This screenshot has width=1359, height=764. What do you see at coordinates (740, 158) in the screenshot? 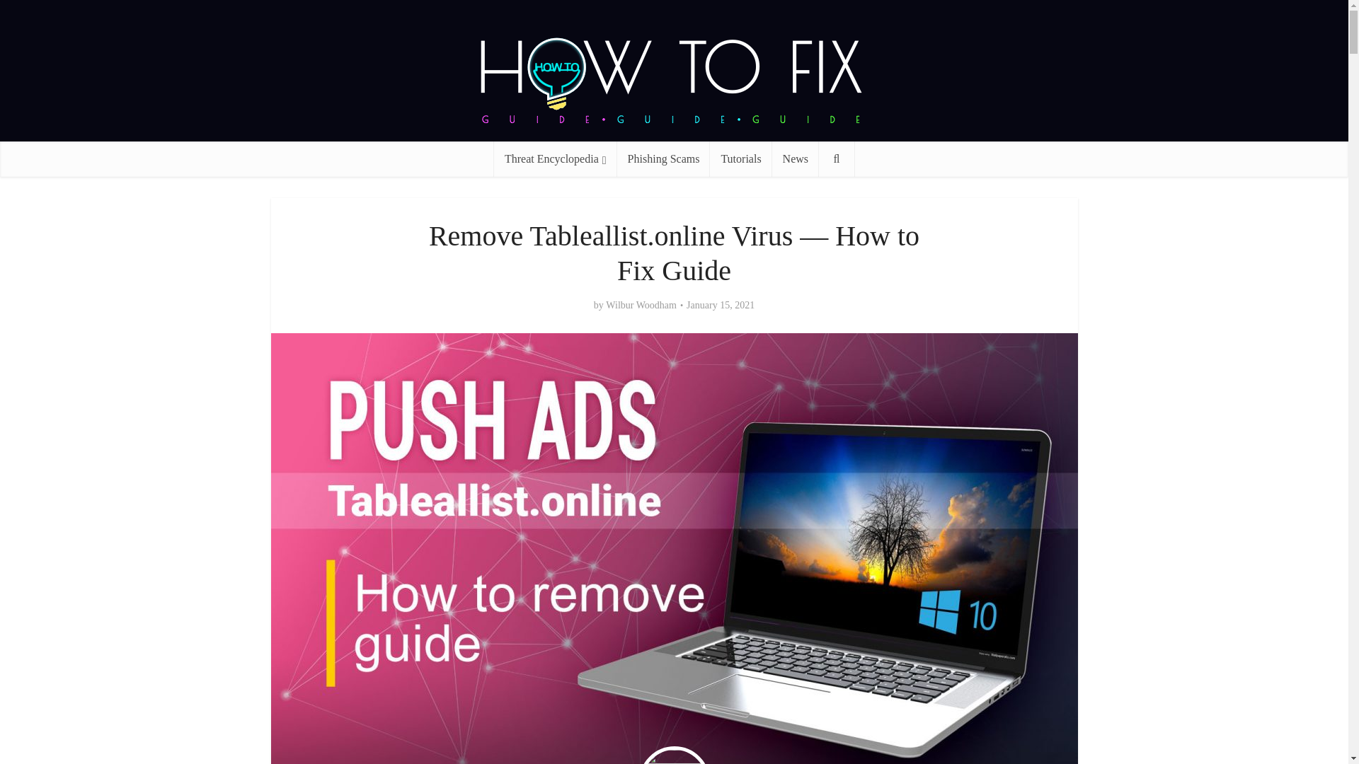
I see `Tutorials` at bounding box center [740, 158].